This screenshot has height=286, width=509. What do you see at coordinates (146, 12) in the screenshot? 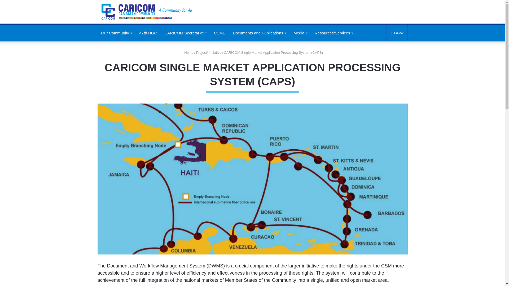
I see `CARICOM` at bounding box center [146, 12].